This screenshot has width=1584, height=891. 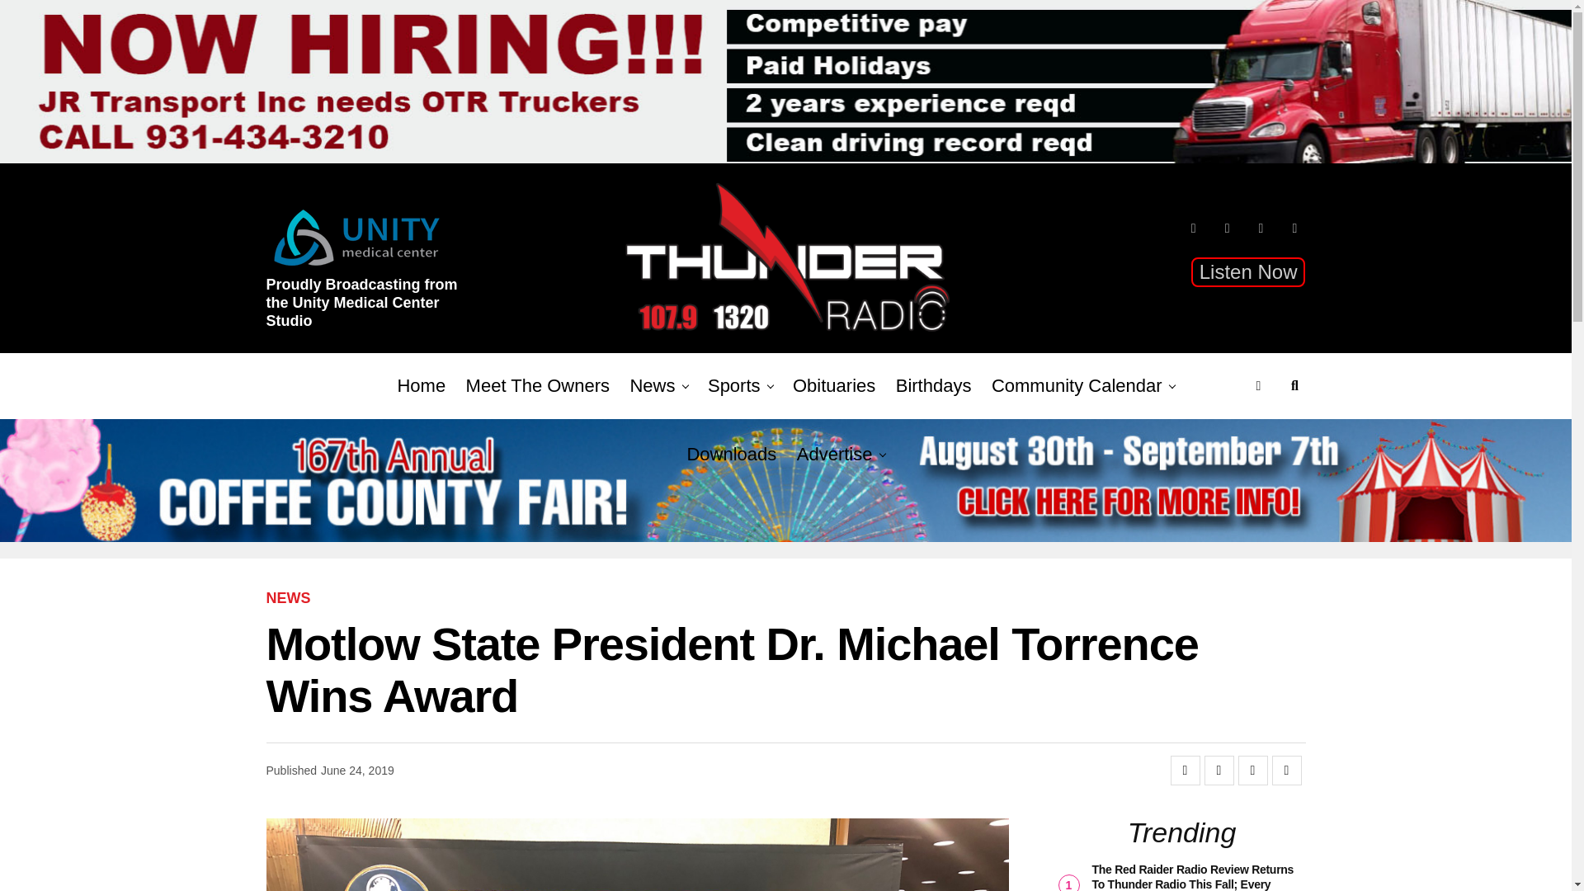 I want to click on Meet The Owners, so click(x=537, y=385).